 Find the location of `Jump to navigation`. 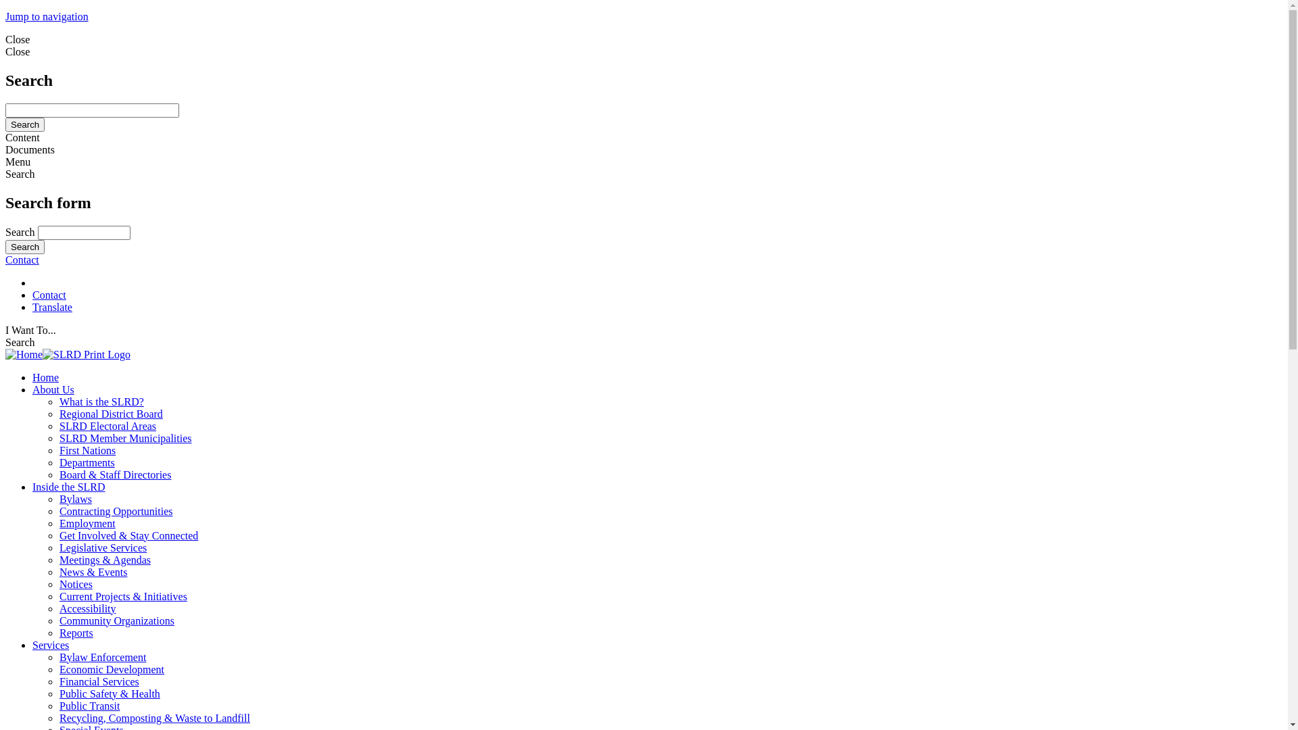

Jump to navigation is located at coordinates (47, 16).